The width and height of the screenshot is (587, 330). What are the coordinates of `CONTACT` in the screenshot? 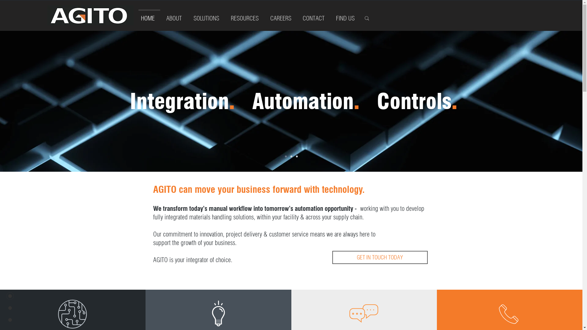 It's located at (315, 16).